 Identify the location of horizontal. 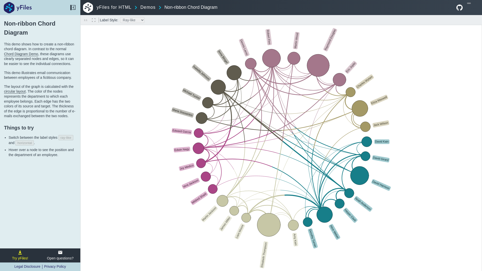
(25, 143).